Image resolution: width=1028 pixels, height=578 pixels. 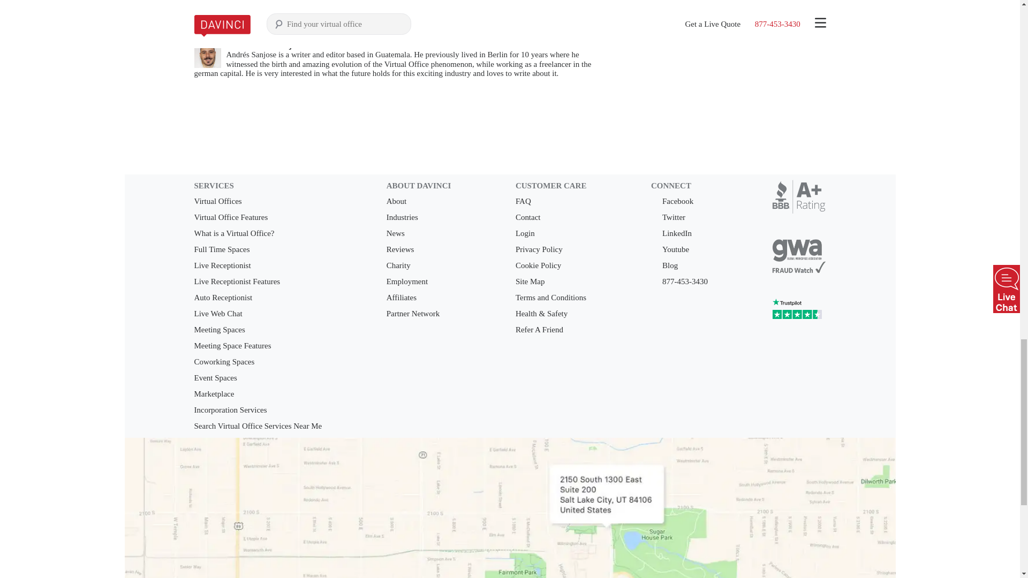 What do you see at coordinates (207, 55) in the screenshot?
I see `Author Image` at bounding box center [207, 55].